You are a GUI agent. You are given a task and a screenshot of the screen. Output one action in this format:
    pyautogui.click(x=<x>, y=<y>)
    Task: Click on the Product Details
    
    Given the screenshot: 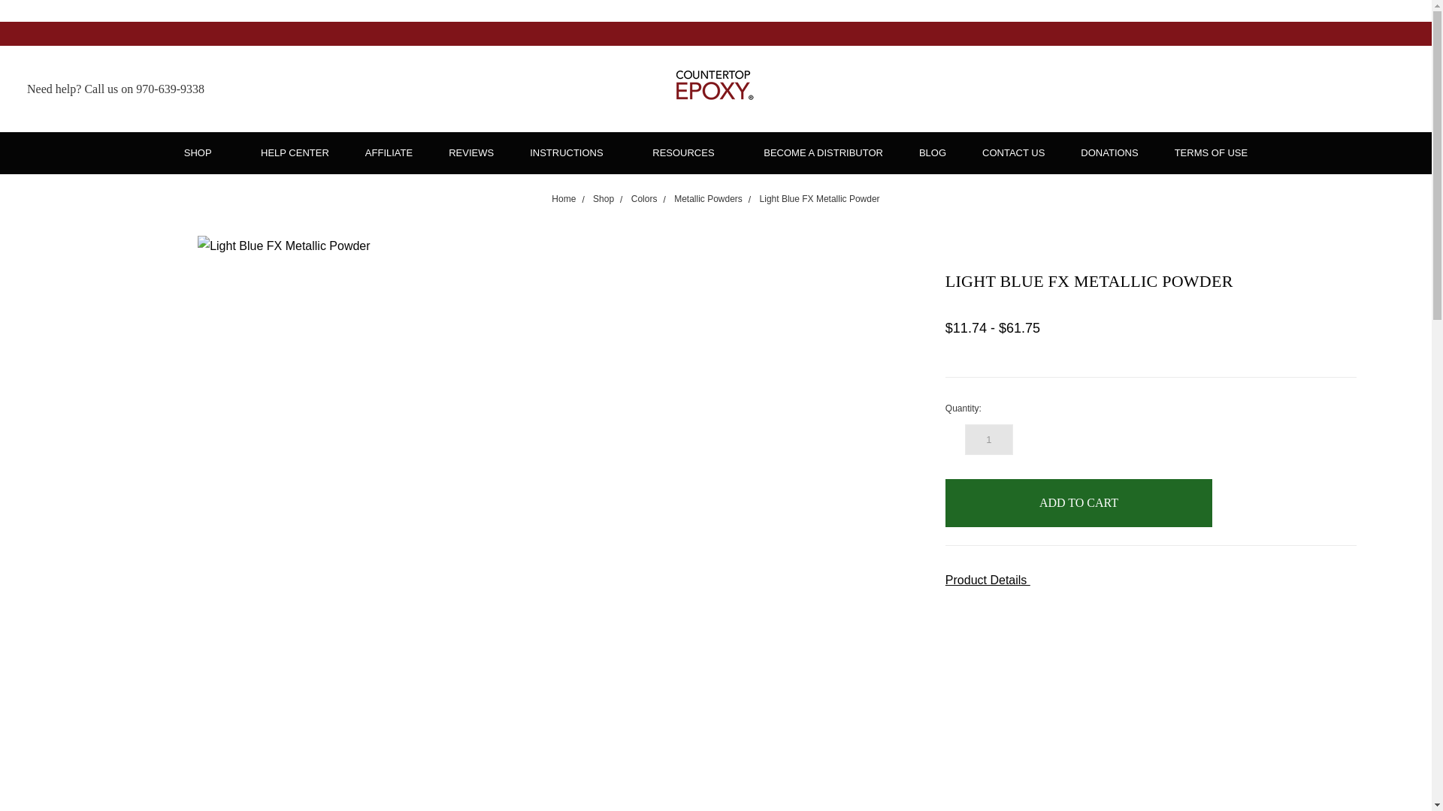 What is the action you would take?
    pyautogui.click(x=1150, y=581)
    